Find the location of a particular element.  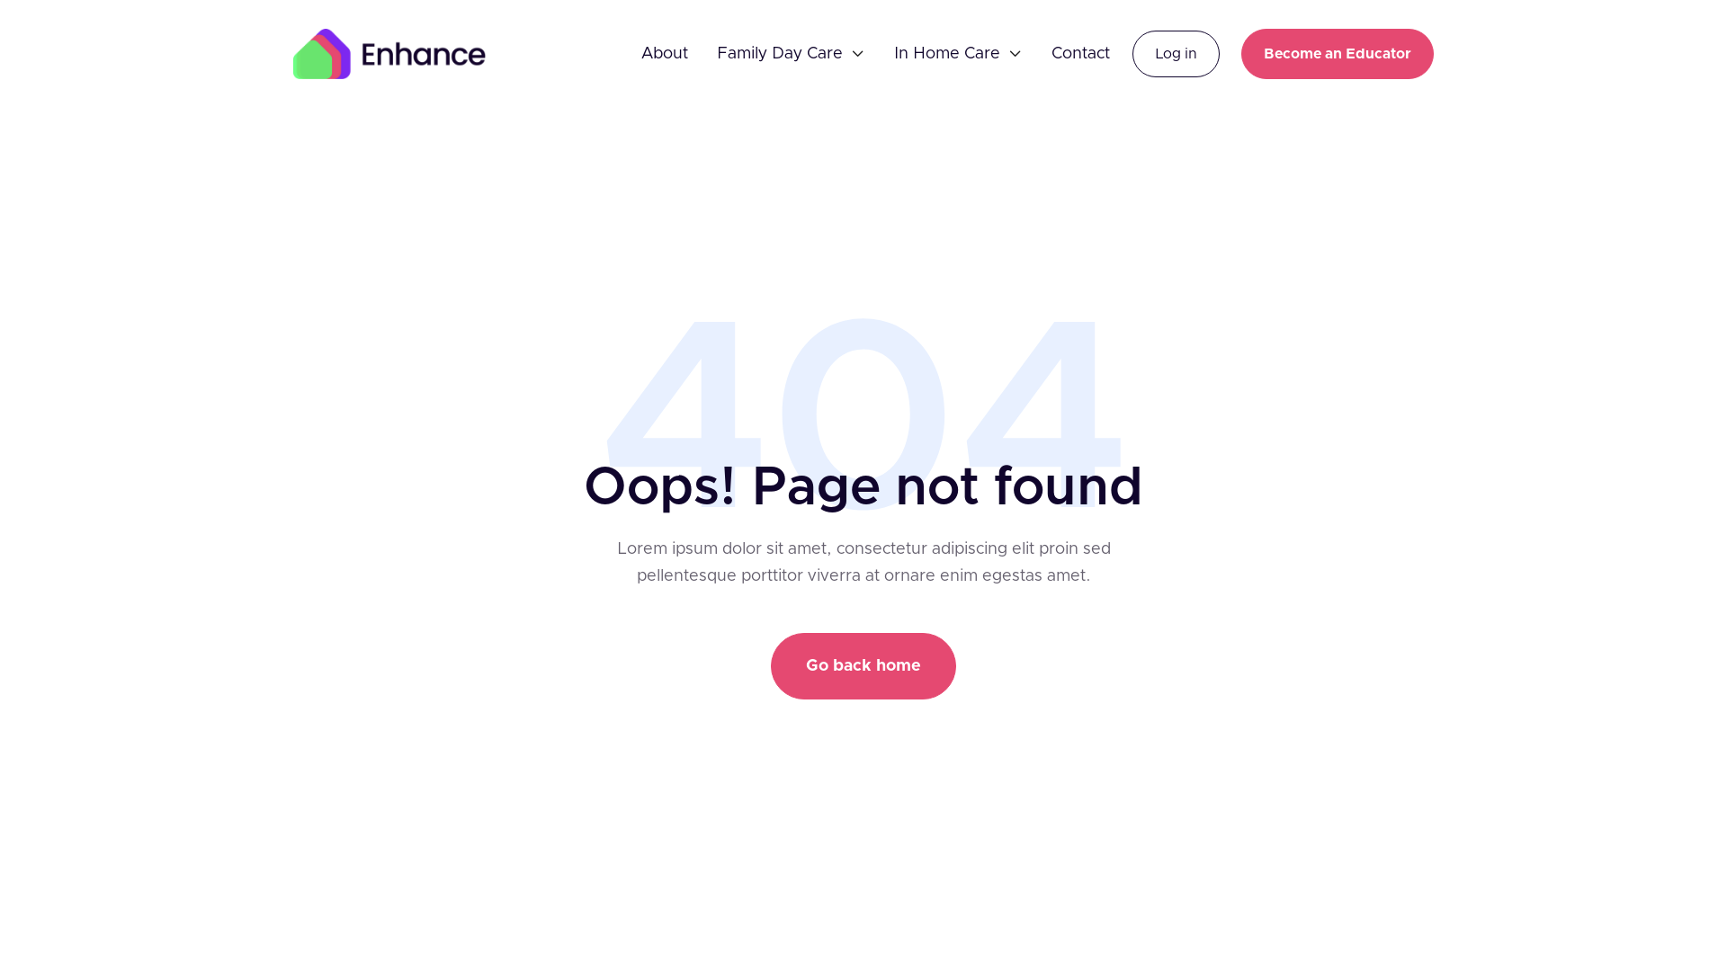

About is located at coordinates (665, 54).